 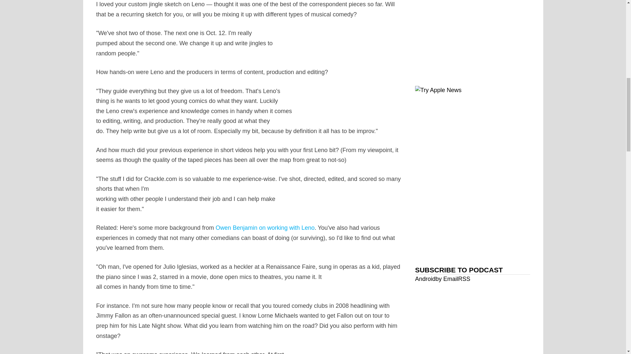 What do you see at coordinates (446, 279) in the screenshot?
I see `Subscribe by Email` at bounding box center [446, 279].